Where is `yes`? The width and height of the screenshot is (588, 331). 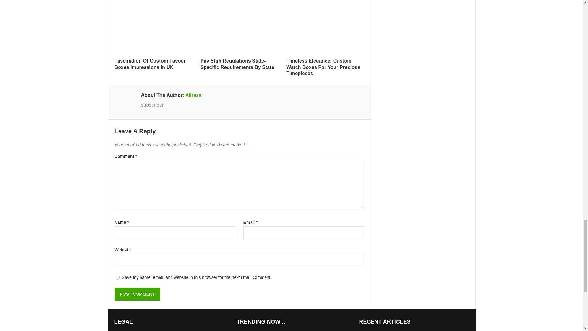 yes is located at coordinates (118, 277).